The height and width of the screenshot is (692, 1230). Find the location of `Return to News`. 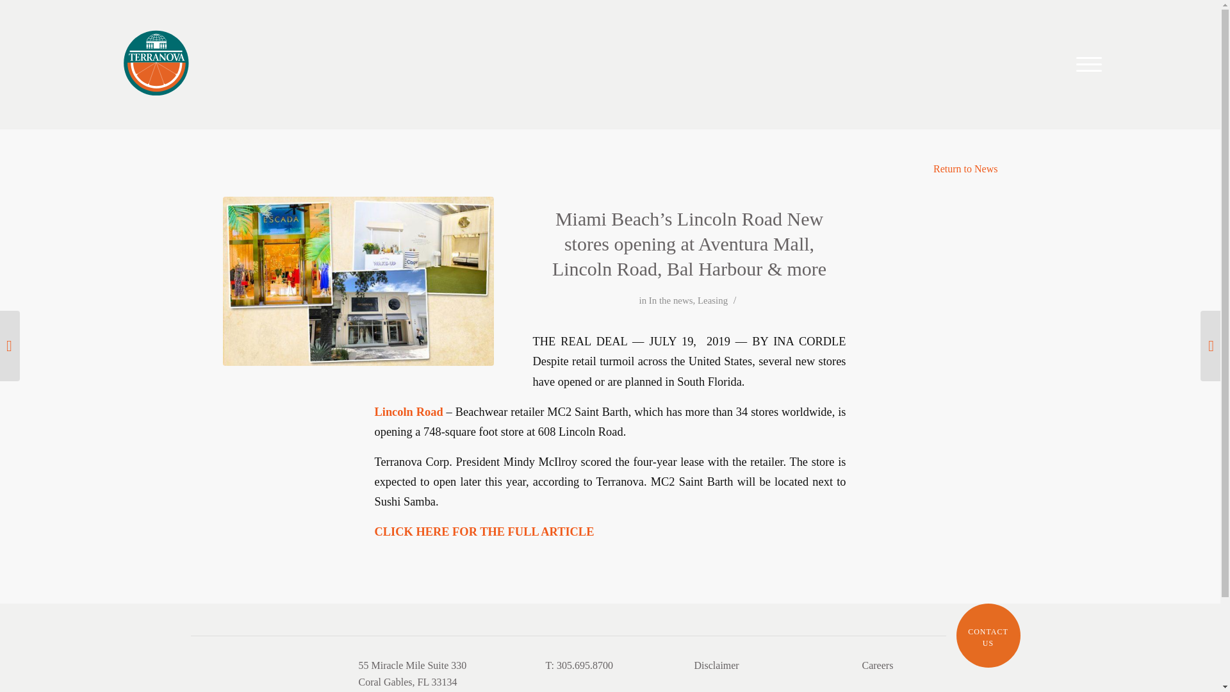

Return to News is located at coordinates (716, 665).